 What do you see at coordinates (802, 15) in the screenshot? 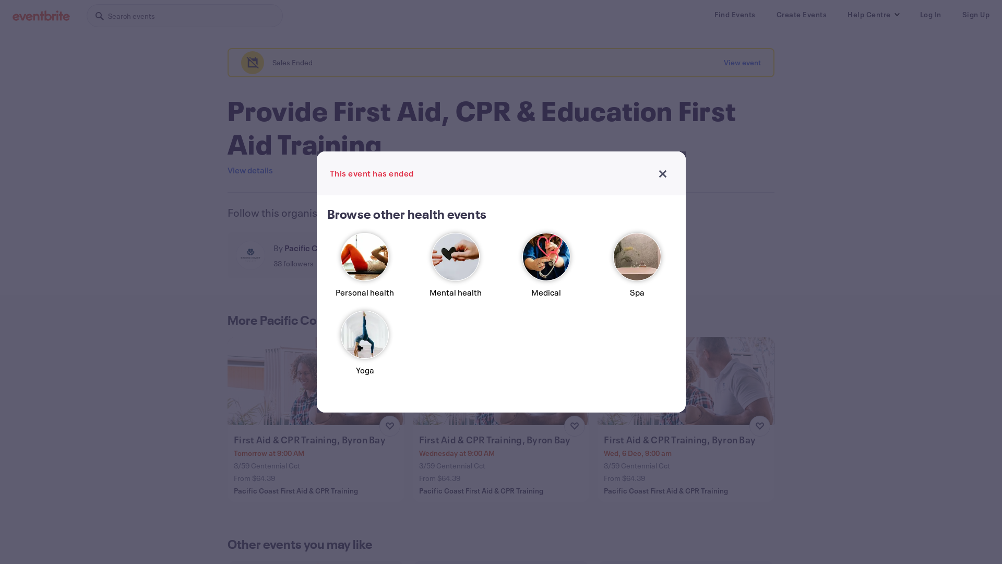
I see `Create Events` at bounding box center [802, 15].